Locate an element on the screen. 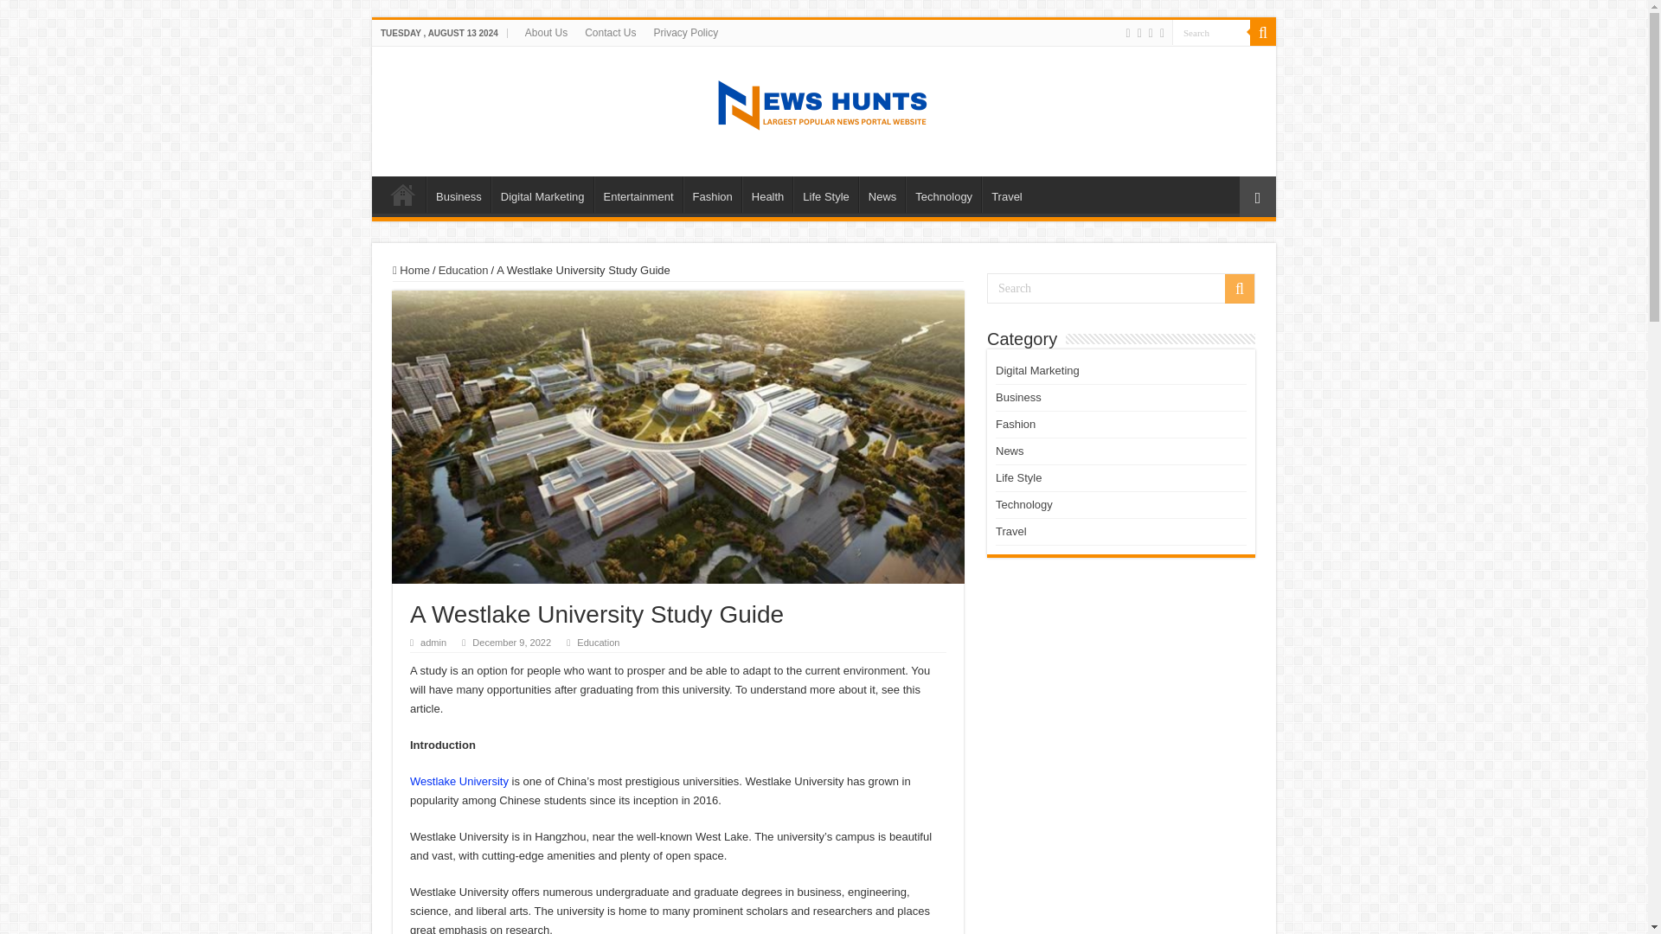  Entertainment is located at coordinates (638, 195).